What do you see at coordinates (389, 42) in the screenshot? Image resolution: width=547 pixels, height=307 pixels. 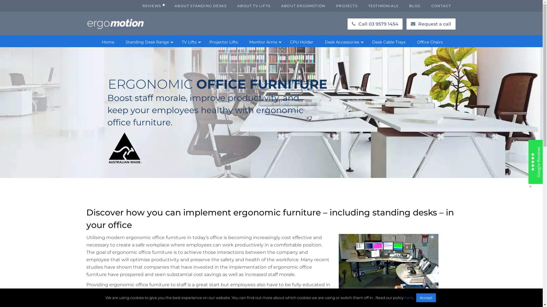 I see `Desk Cable Trays` at bounding box center [389, 42].